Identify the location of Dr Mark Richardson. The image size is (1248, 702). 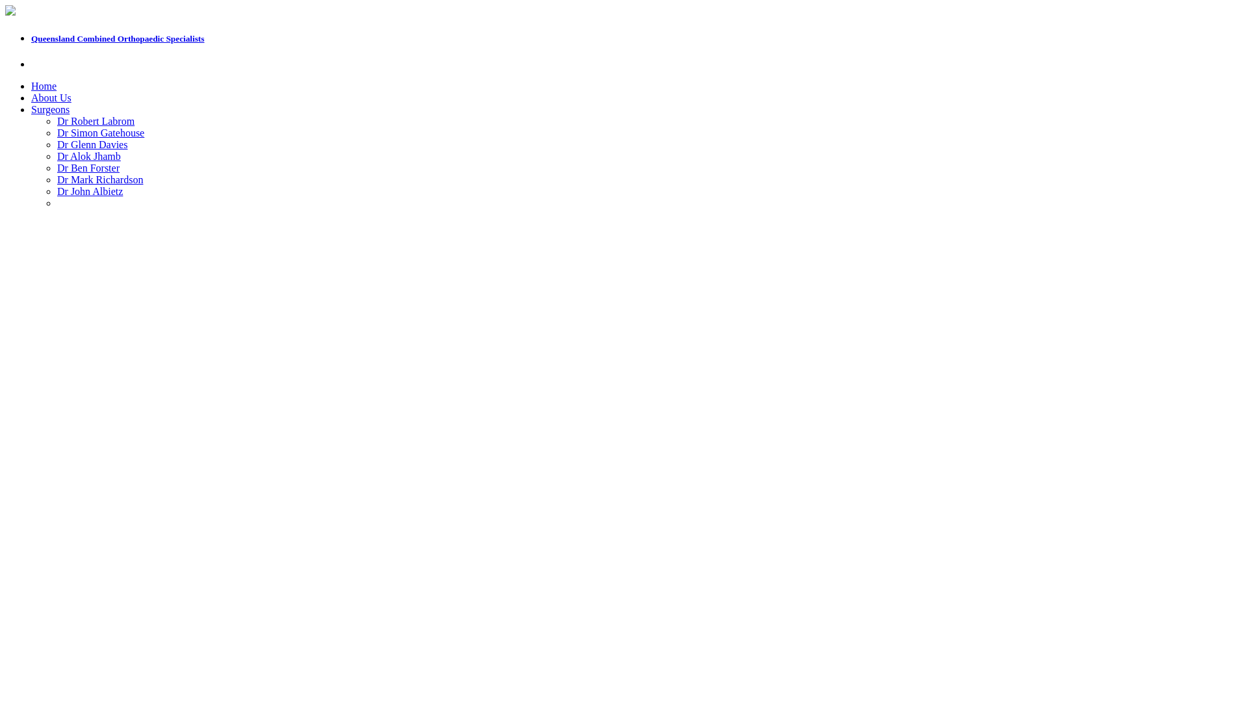
(100, 179).